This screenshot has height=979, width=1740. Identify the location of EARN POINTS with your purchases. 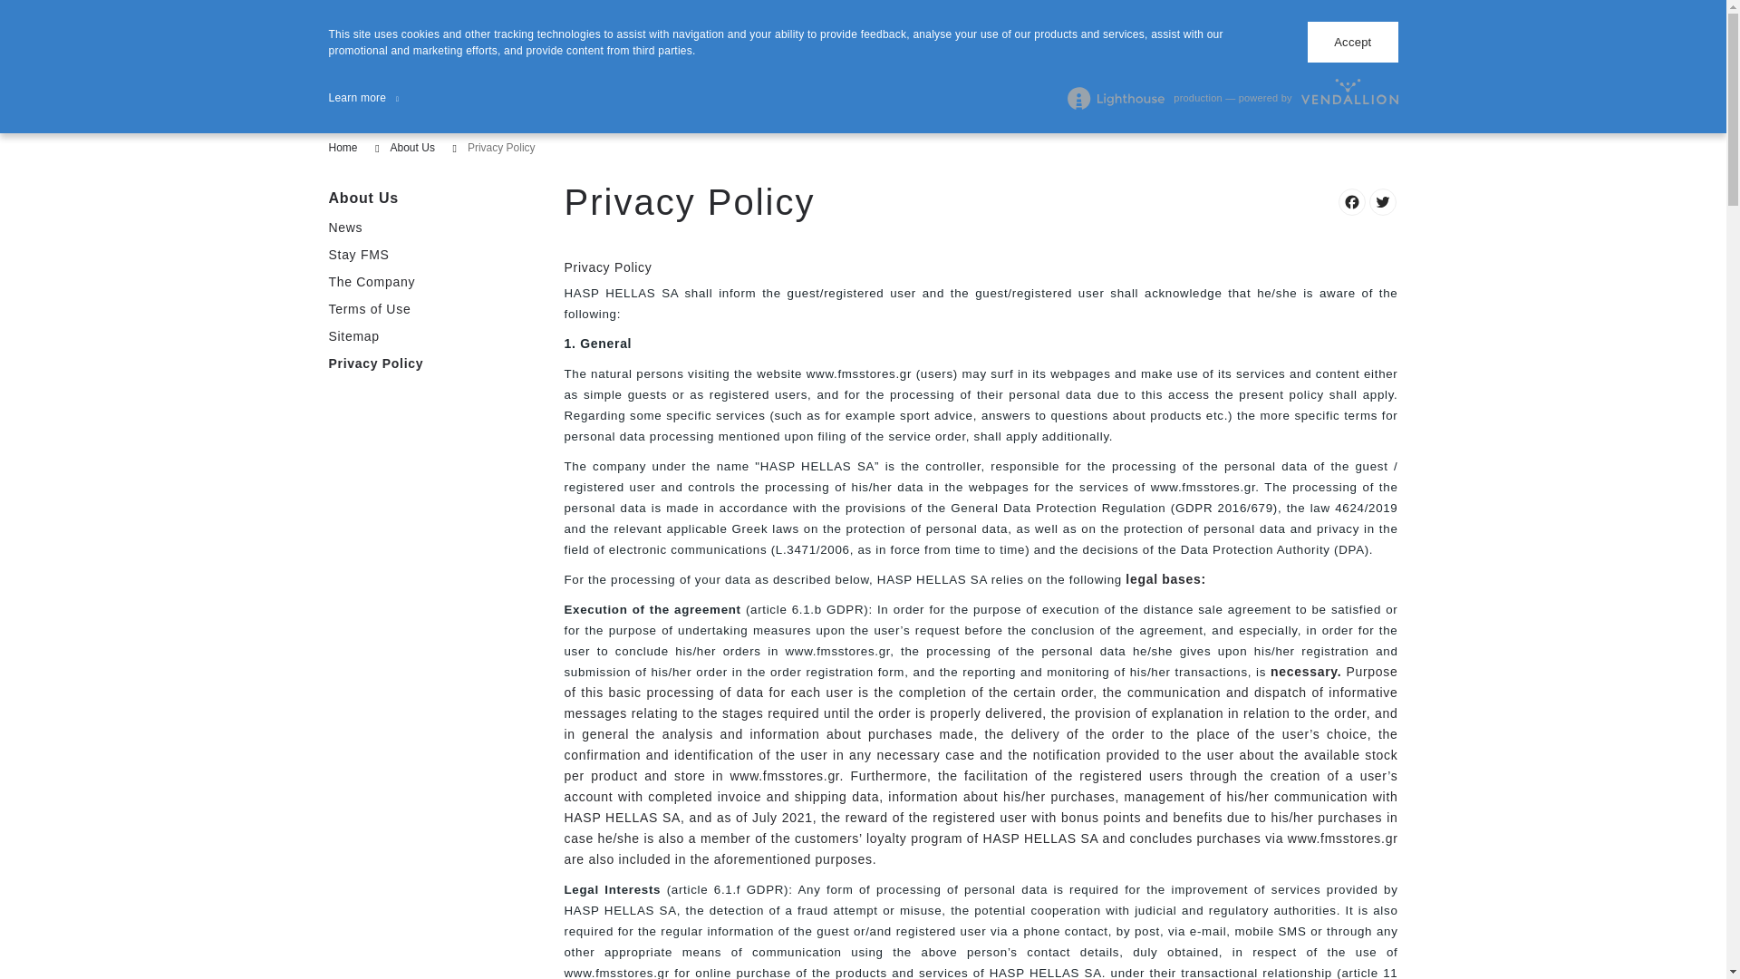
(1219, 15).